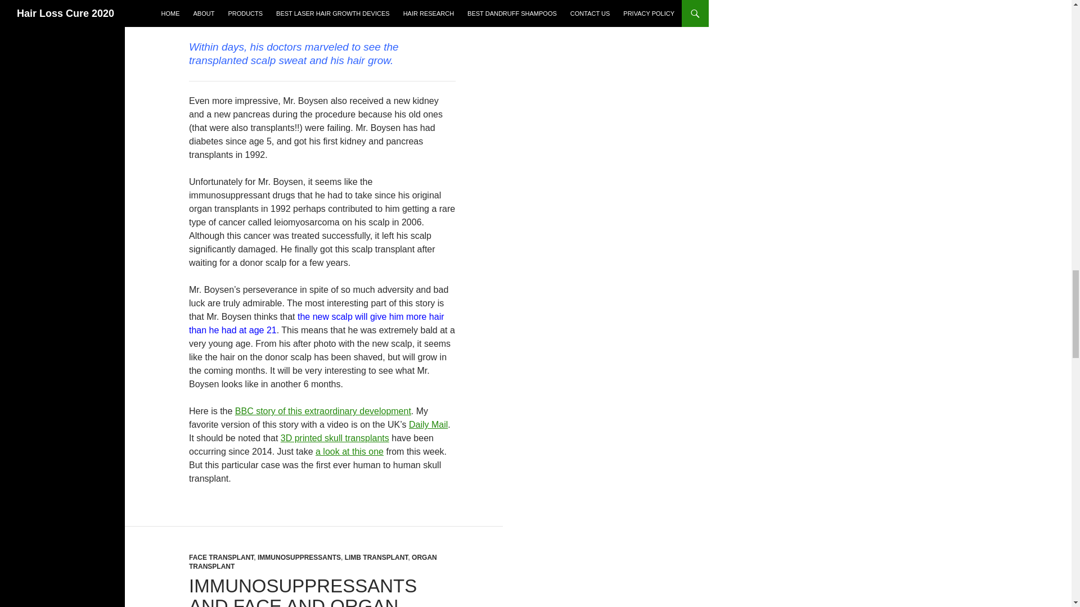 The image size is (1080, 607). Describe the element at coordinates (429, 424) in the screenshot. I see `Daily Mail` at that location.